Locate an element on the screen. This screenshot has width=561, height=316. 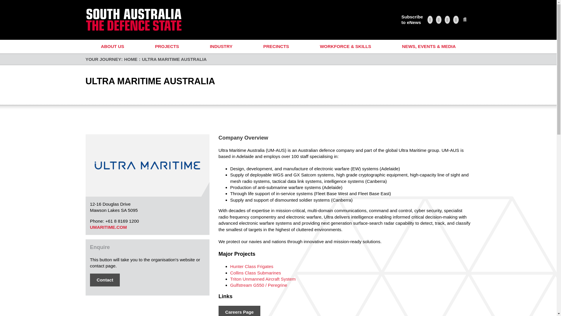
Visit careers page is located at coordinates (412, 20).